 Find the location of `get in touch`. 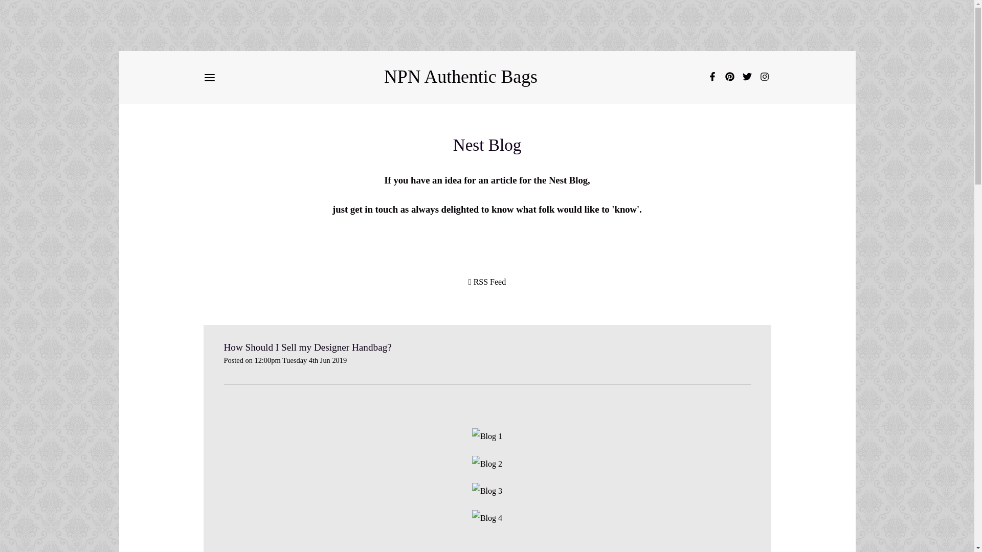

get in touch is located at coordinates (374, 209).